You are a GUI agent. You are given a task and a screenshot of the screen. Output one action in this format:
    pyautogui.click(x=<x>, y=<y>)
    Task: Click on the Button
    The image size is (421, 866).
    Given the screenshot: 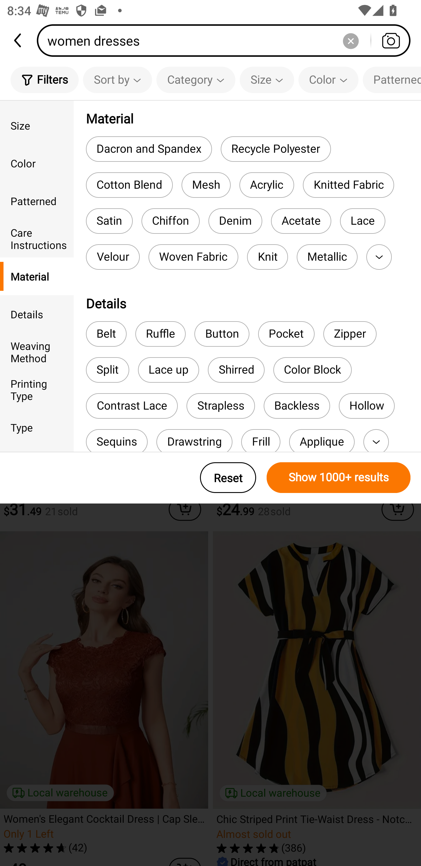 What is the action you would take?
    pyautogui.click(x=222, y=334)
    